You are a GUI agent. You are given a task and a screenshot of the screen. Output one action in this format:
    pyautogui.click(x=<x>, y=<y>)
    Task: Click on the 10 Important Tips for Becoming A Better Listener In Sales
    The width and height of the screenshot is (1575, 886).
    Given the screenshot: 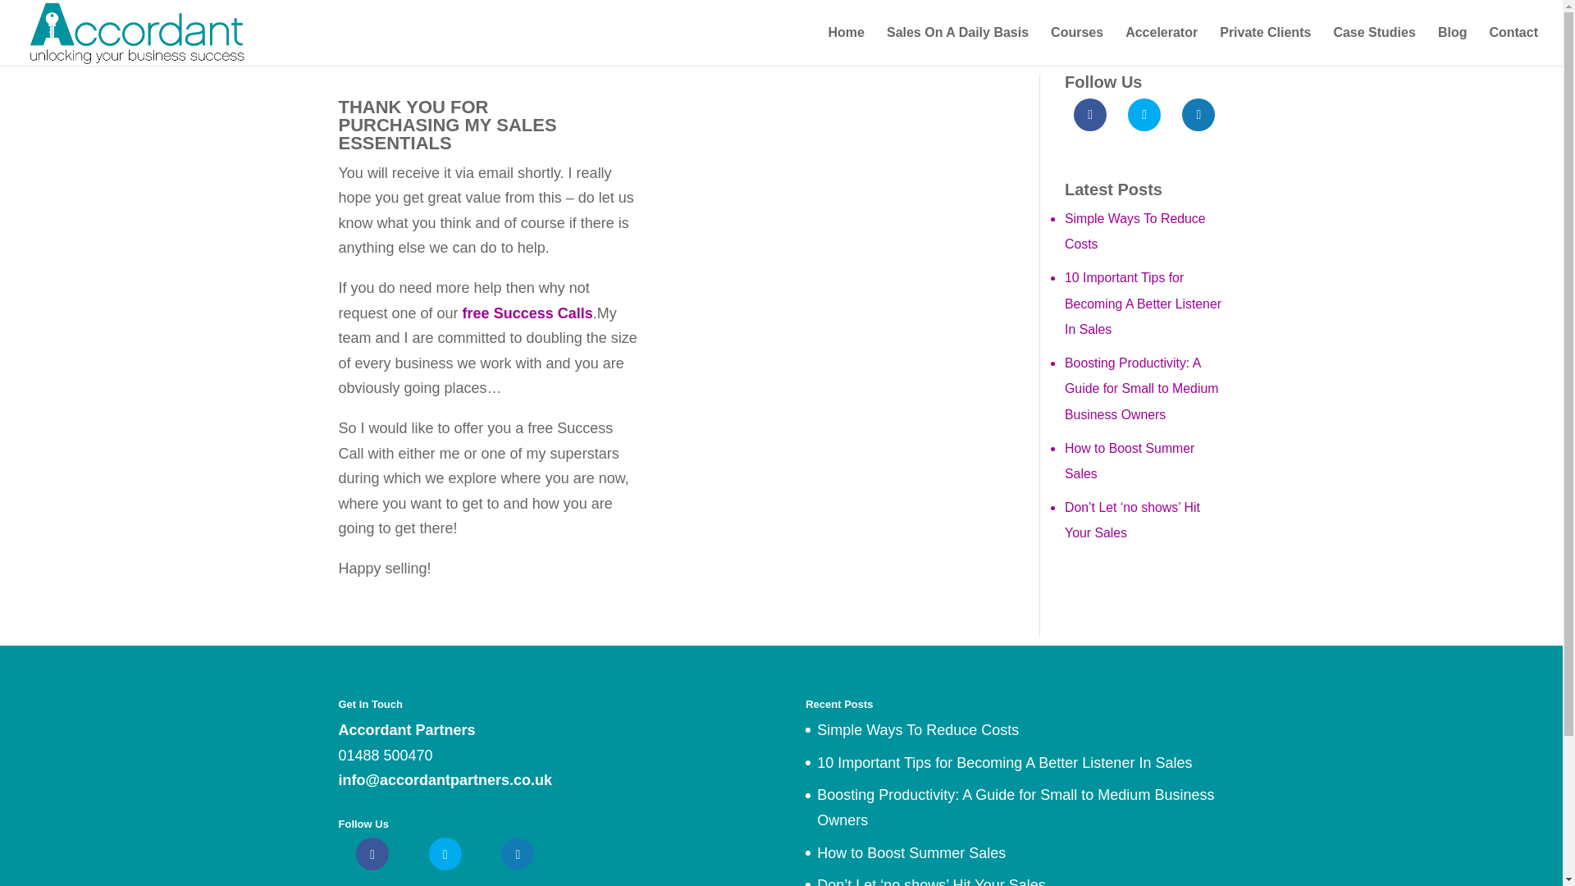 What is the action you would take?
    pyautogui.click(x=1004, y=763)
    